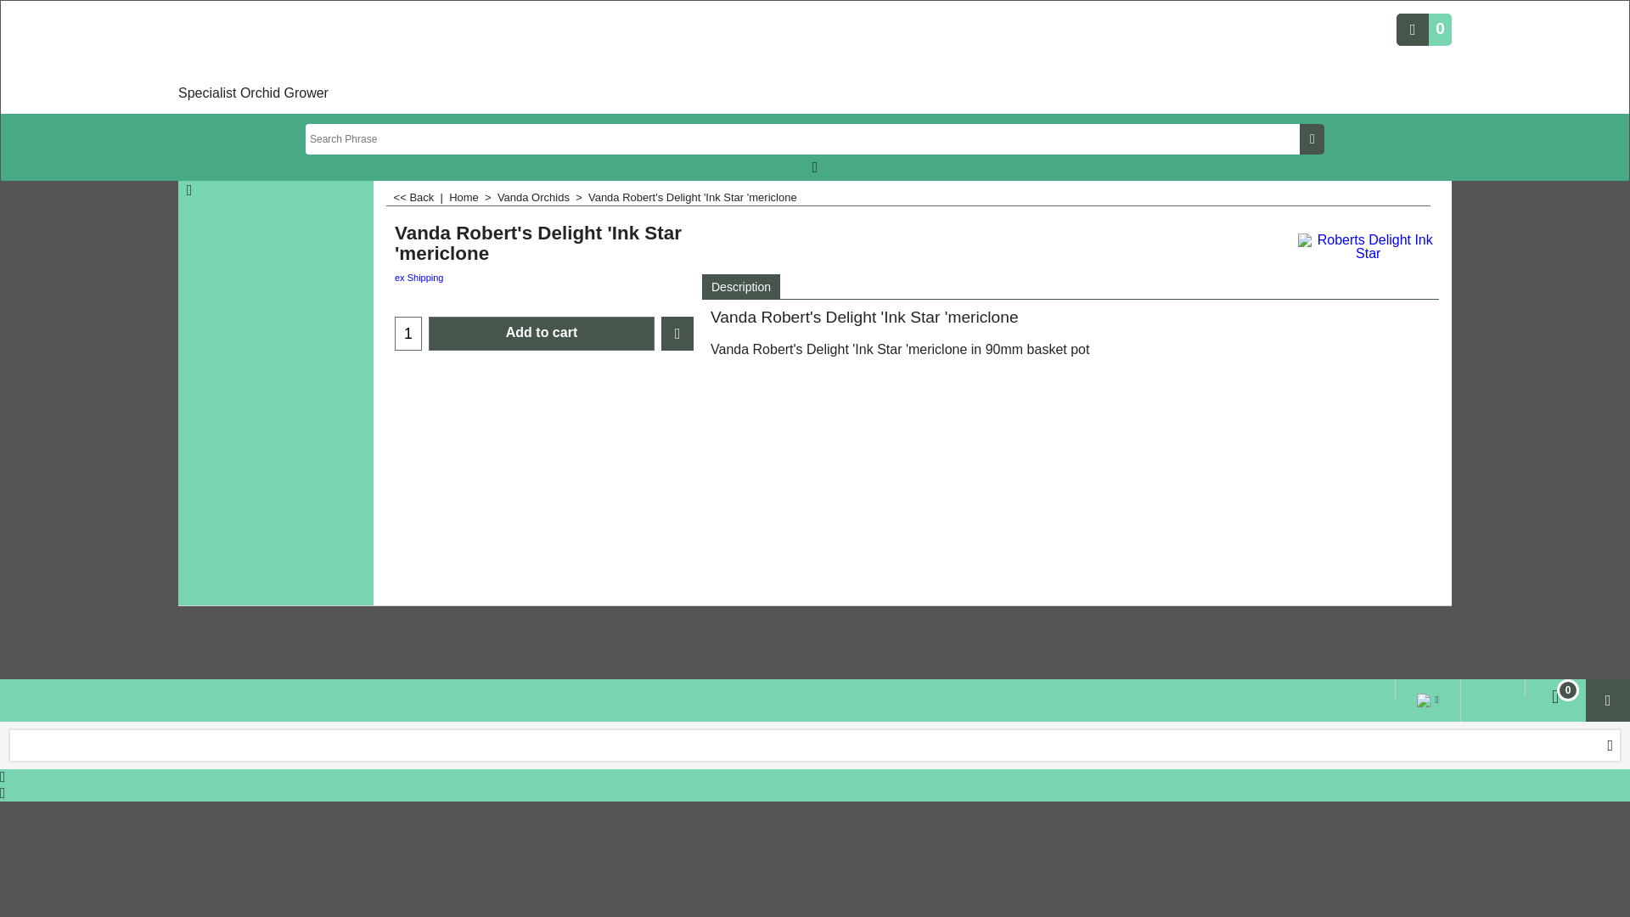 The image size is (1630, 917). I want to click on 1, so click(408, 333).